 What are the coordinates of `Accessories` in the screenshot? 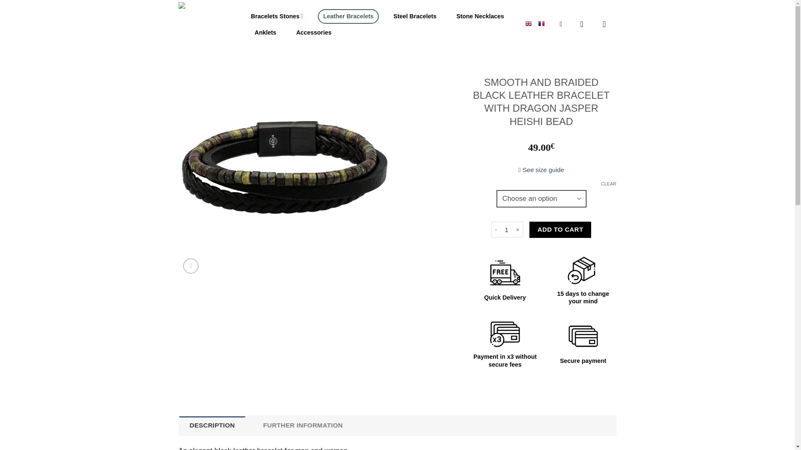 It's located at (313, 32).